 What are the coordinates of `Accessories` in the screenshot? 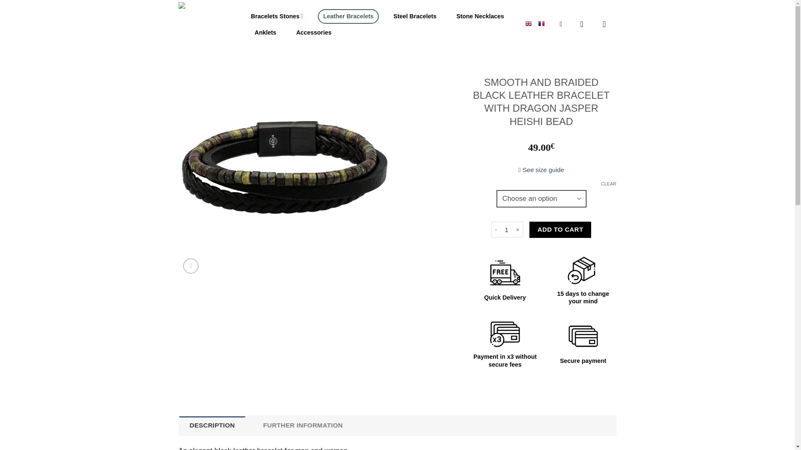 It's located at (313, 32).